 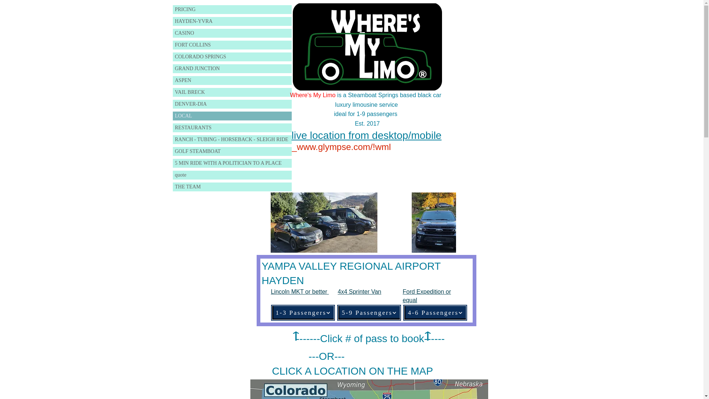 I want to click on GRAND JUNCTION, so click(x=232, y=68).